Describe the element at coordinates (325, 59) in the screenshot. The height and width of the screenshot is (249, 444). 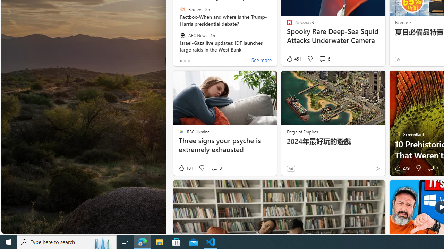
I see `View comments 6 Comment` at that location.